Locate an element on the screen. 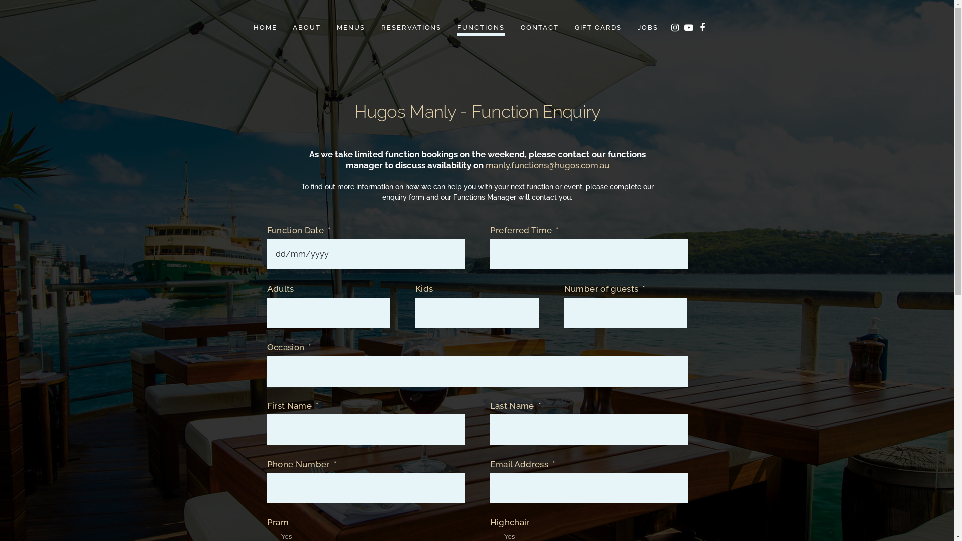  ABOUT is located at coordinates (307, 28).